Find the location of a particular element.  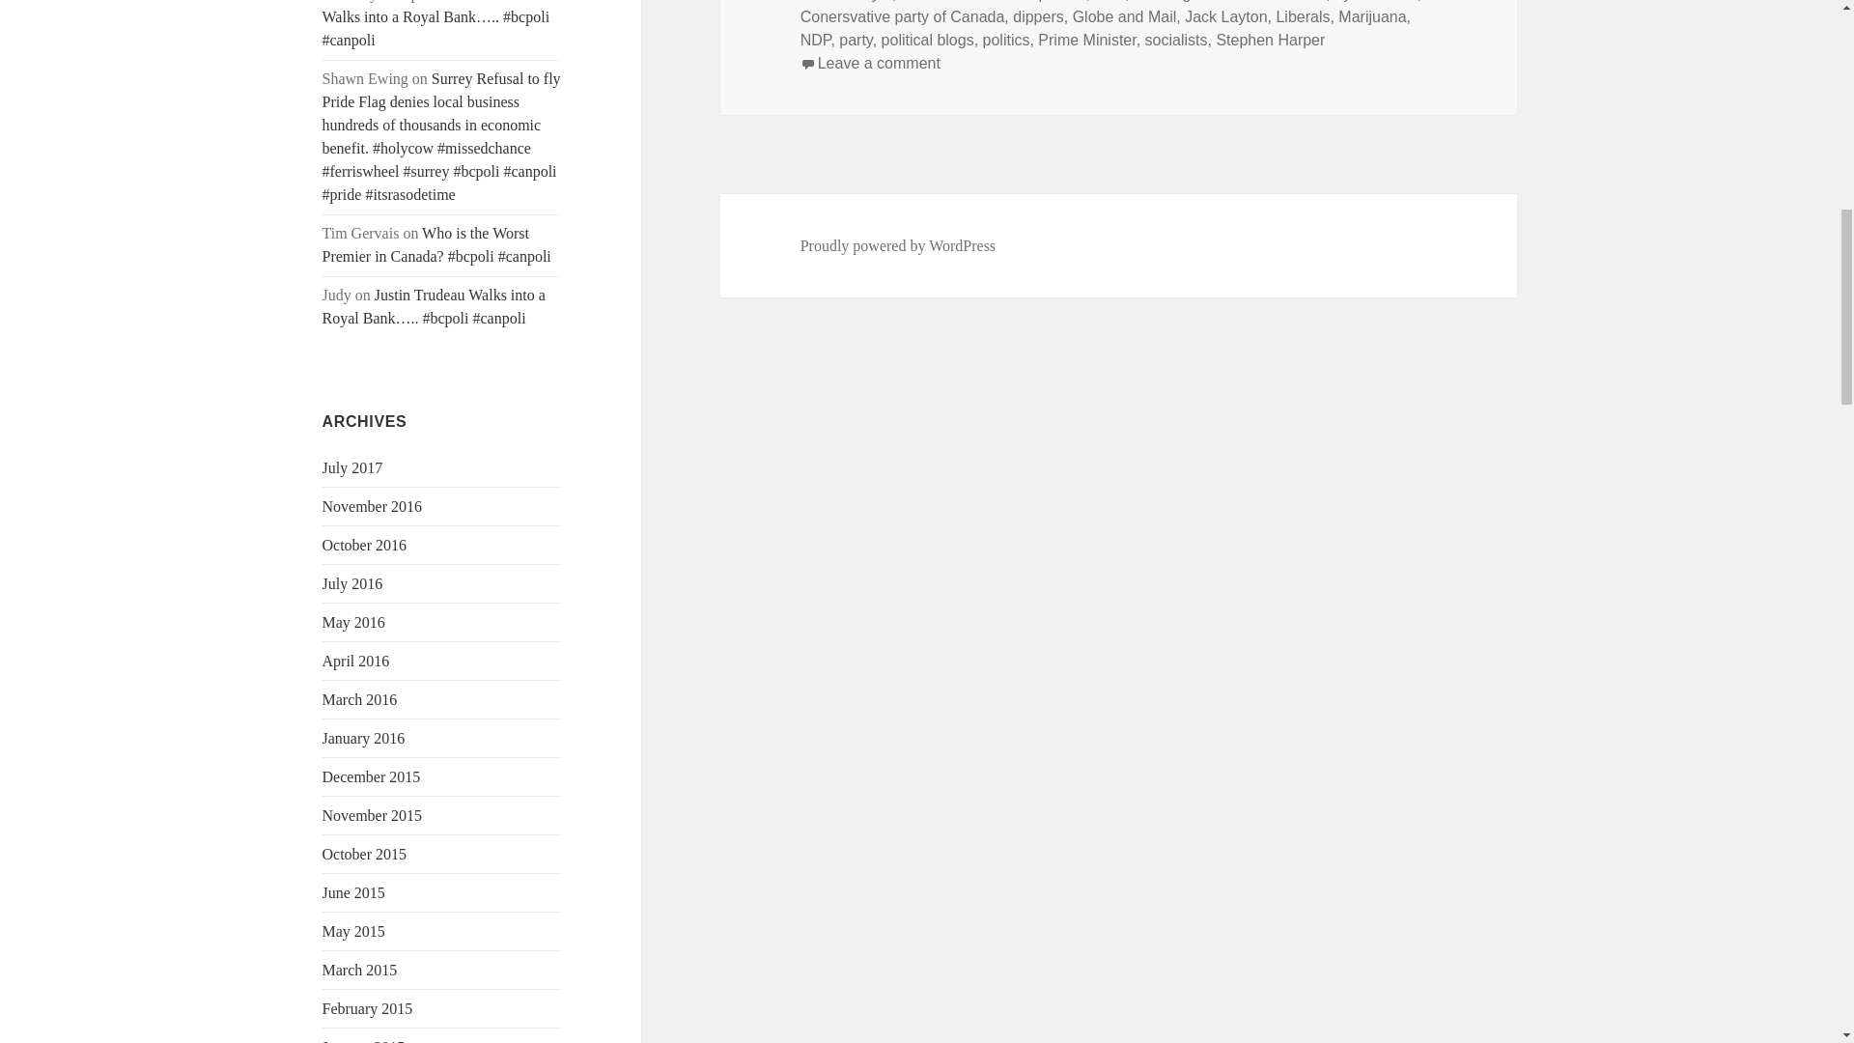

October 2015 is located at coordinates (365, 854).